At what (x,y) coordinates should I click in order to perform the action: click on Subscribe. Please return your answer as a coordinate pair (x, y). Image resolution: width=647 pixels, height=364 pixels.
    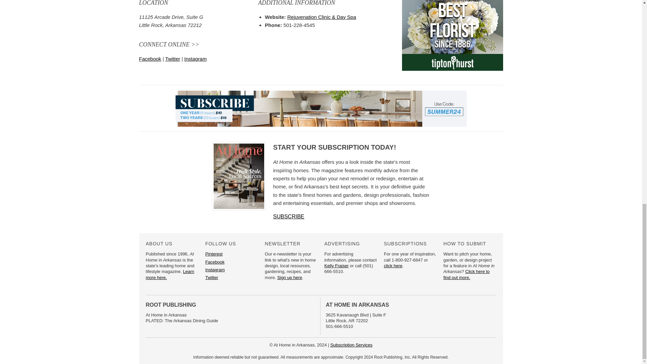
    Looking at the image, I should click on (351, 345).